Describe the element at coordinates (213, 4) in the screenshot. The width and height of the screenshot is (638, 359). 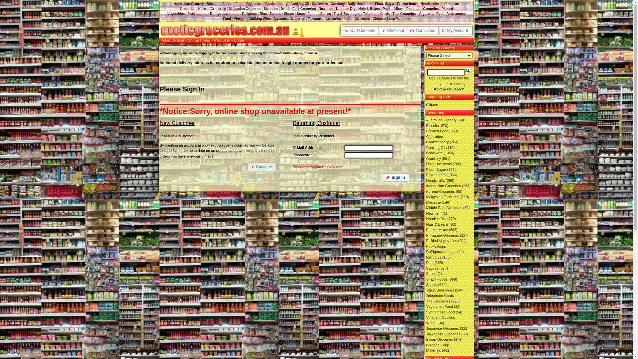
I see `Biscuits` at that location.